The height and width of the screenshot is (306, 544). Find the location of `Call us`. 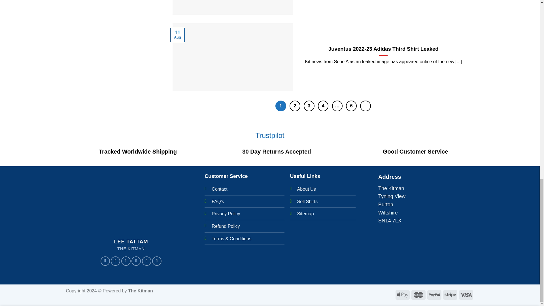

Call us is located at coordinates (146, 261).